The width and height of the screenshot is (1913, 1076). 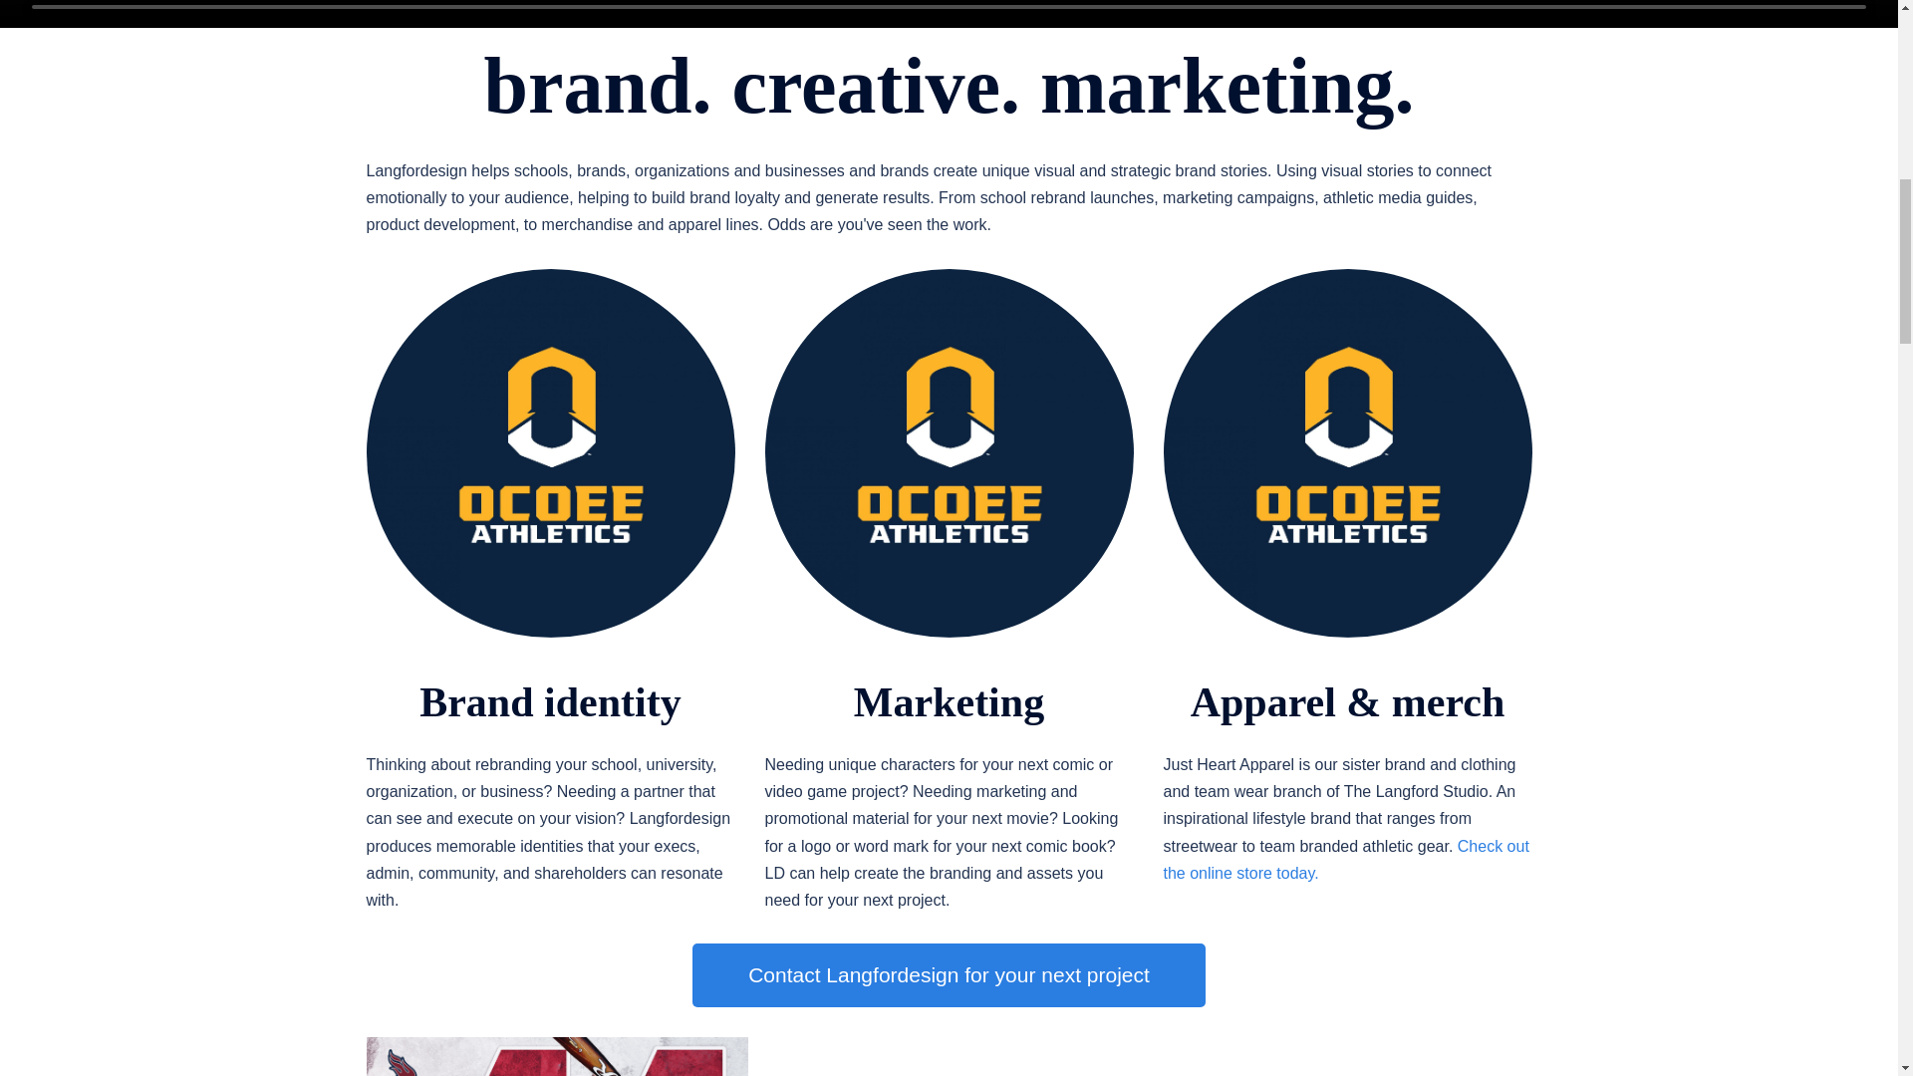 What do you see at coordinates (1347, 453) in the screenshot?
I see `Just Heart Apparel` at bounding box center [1347, 453].